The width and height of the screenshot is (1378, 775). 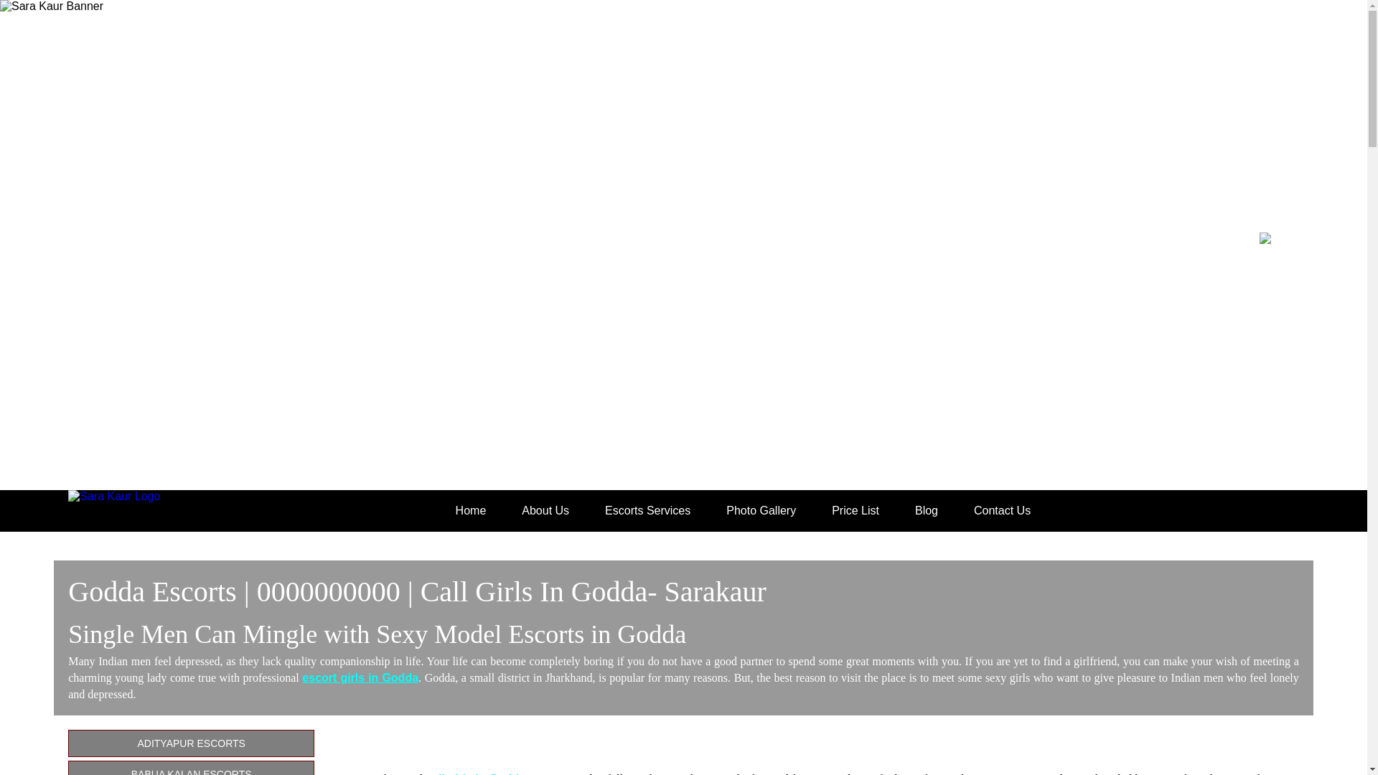 What do you see at coordinates (545, 511) in the screenshot?
I see `About Us` at bounding box center [545, 511].